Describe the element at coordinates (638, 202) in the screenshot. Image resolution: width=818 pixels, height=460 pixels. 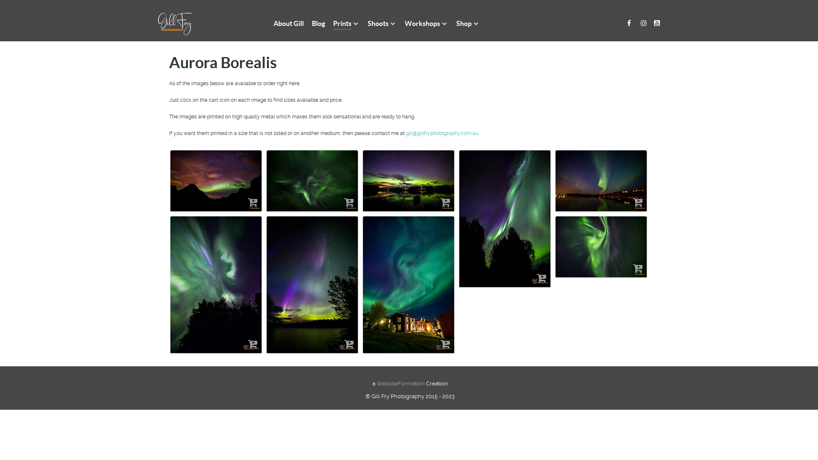
I see `Add item to cart` at that location.